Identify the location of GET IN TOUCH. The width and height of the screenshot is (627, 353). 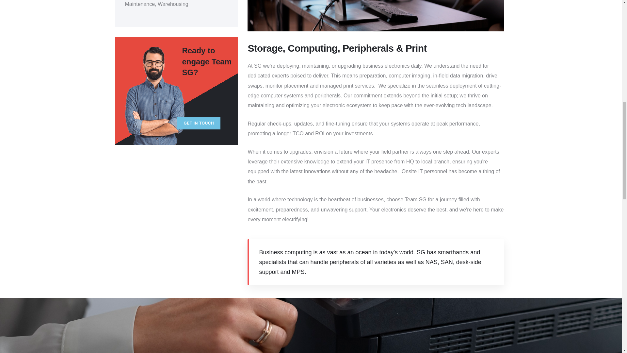
(199, 123).